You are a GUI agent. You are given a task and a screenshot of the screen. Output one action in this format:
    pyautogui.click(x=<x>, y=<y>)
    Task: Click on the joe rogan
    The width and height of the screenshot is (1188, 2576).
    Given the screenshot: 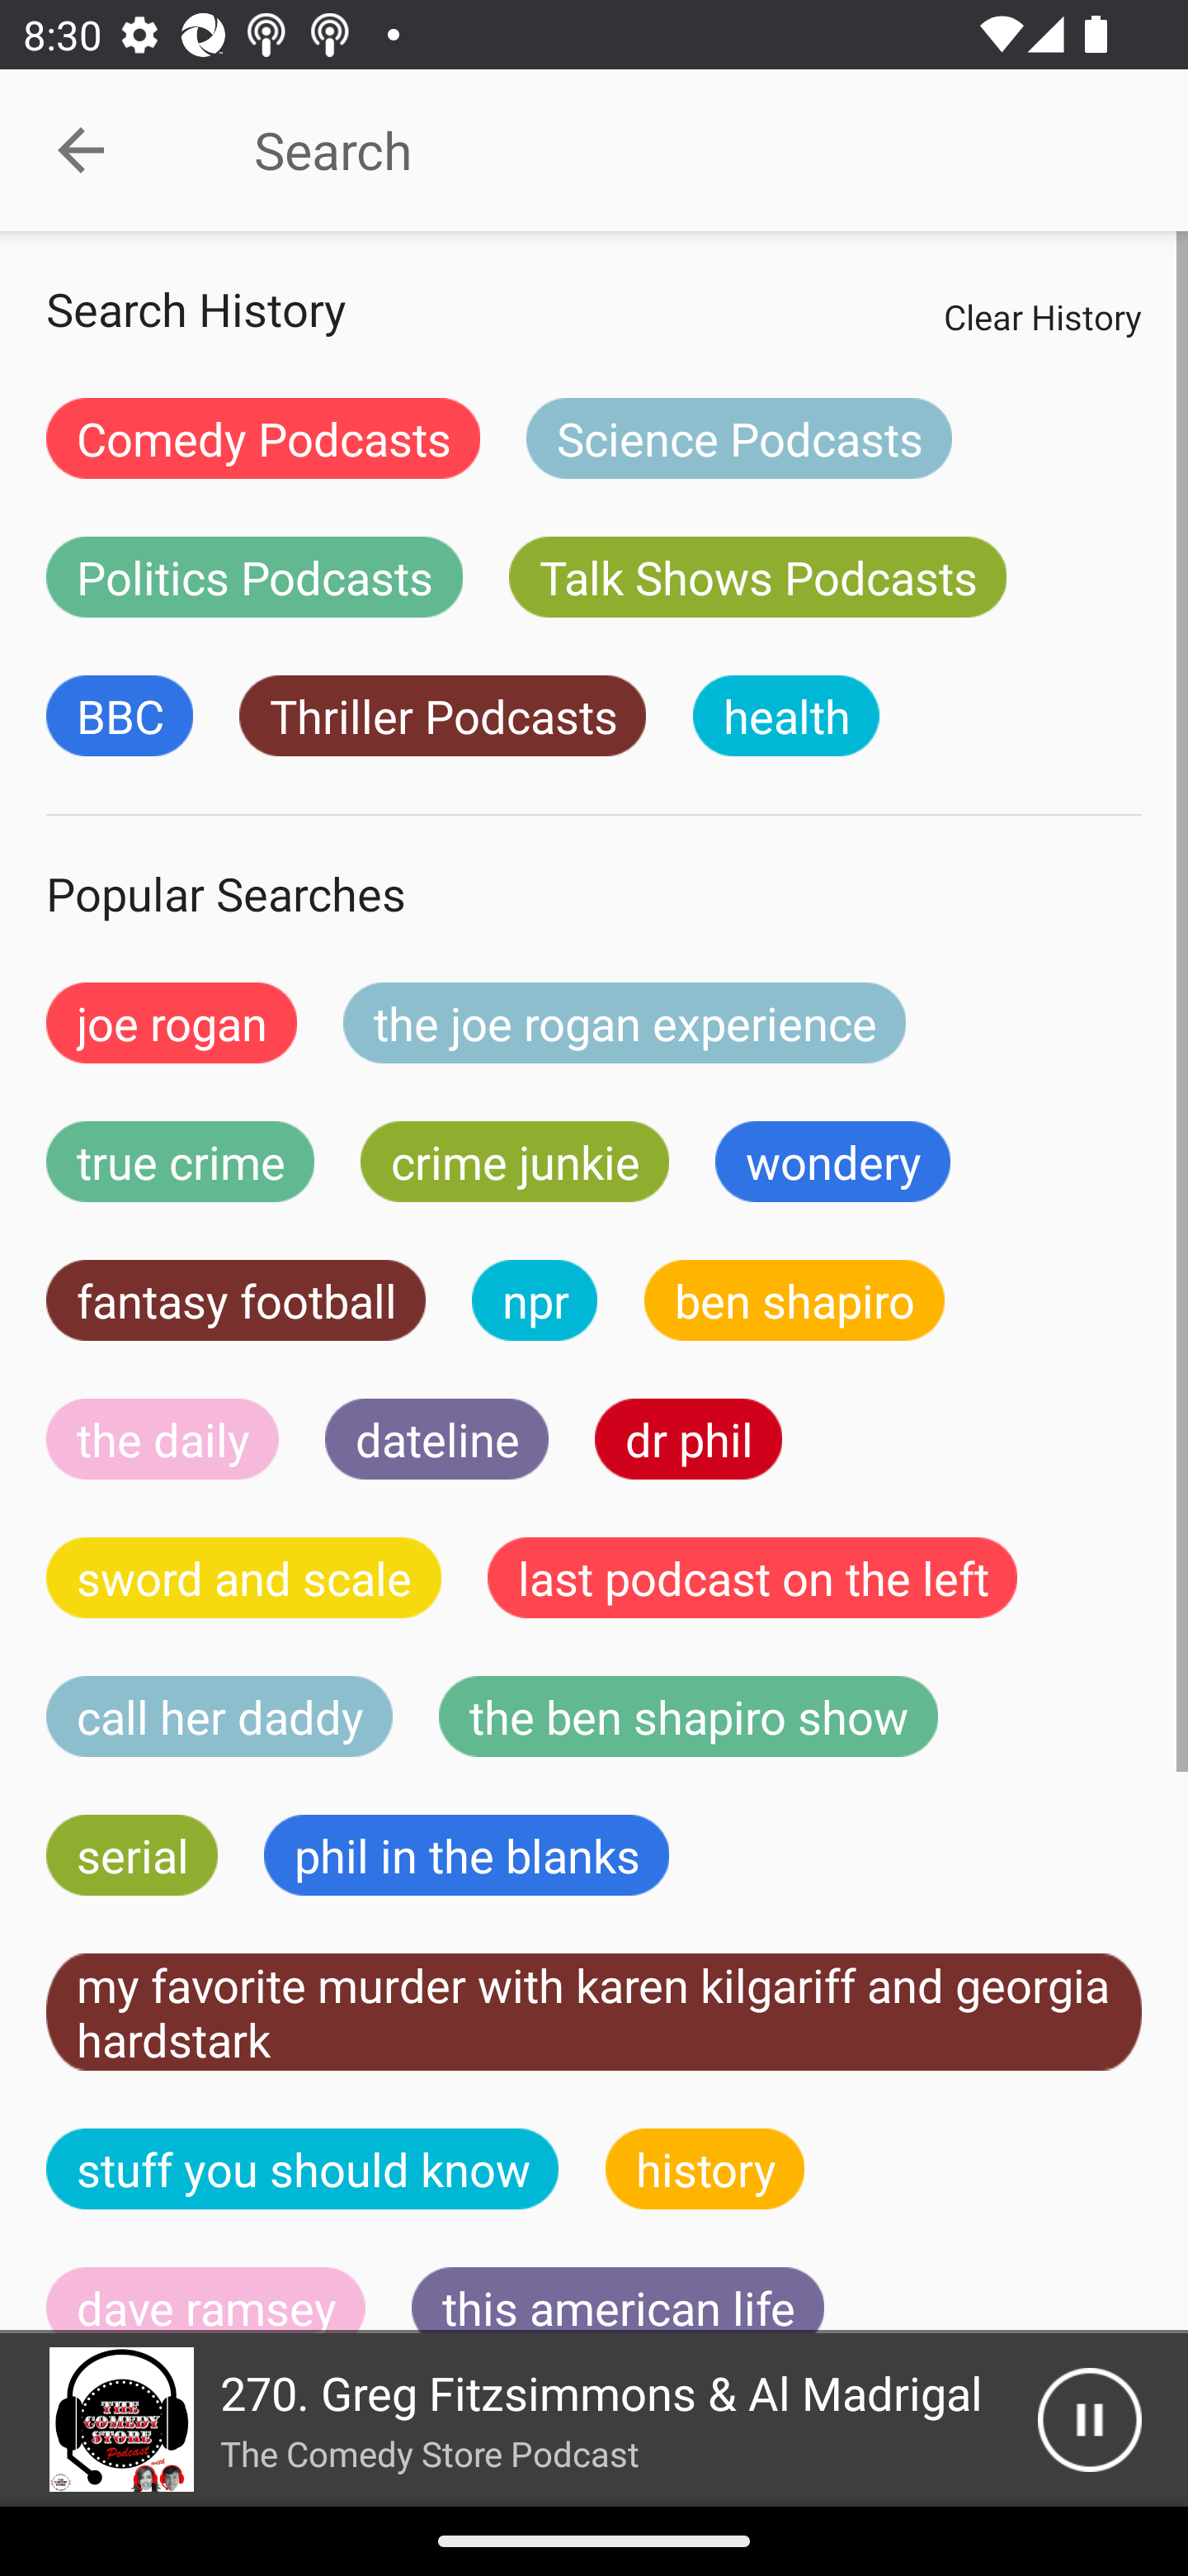 What is the action you would take?
    pyautogui.click(x=172, y=1022)
    